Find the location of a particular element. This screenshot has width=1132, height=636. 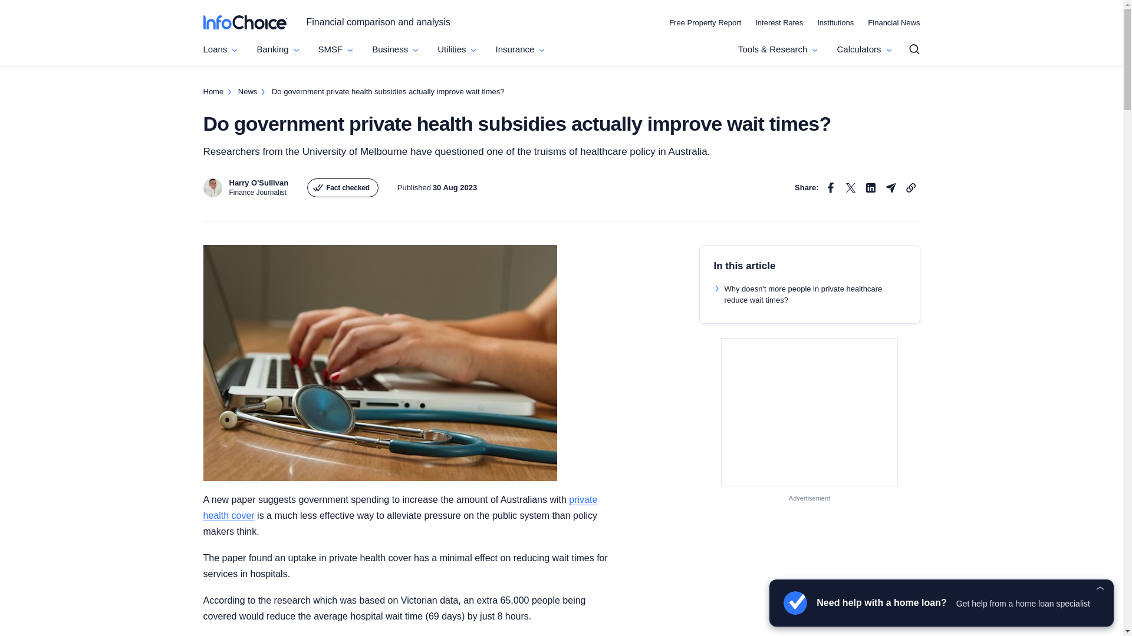

Share on Facebook is located at coordinates (830, 187).